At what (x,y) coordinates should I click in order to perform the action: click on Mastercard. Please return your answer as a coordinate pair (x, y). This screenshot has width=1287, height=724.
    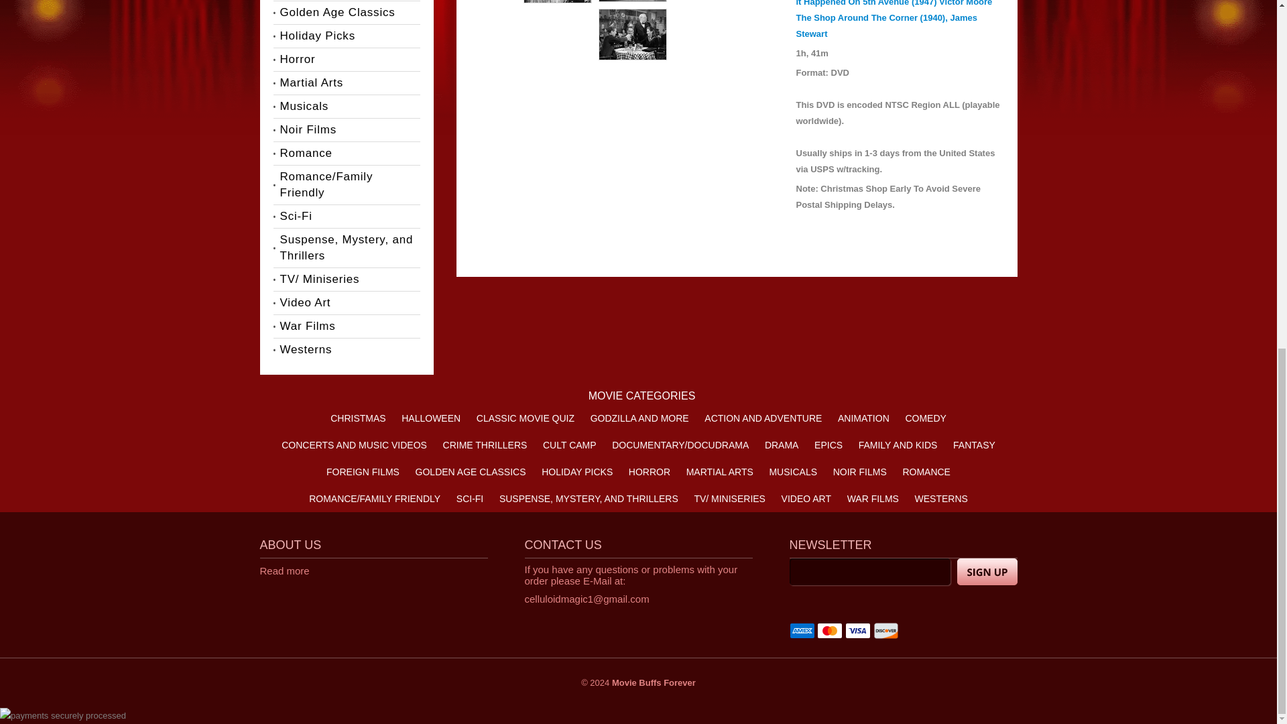
    Looking at the image, I should click on (830, 630).